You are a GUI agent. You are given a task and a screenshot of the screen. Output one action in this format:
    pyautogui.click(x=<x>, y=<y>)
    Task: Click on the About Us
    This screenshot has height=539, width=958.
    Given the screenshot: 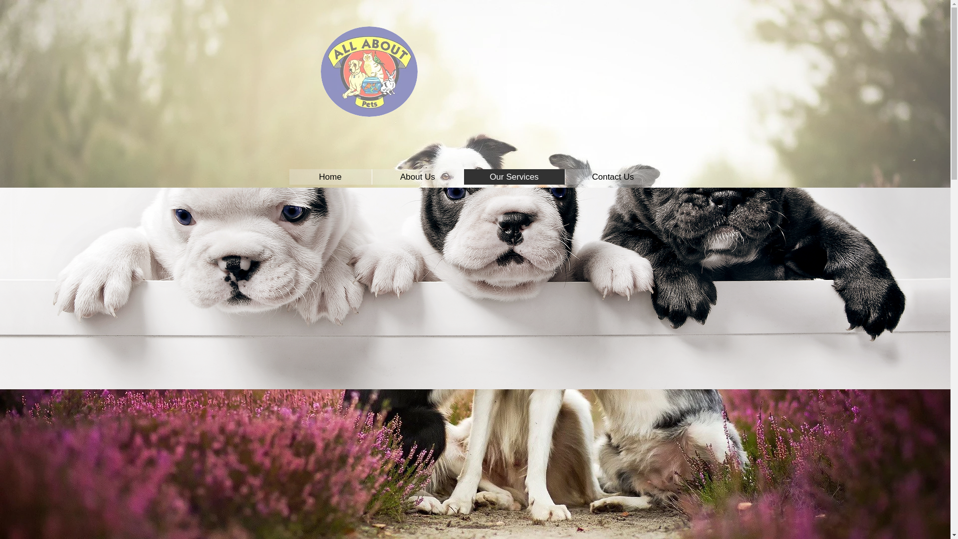 What is the action you would take?
    pyautogui.click(x=417, y=177)
    